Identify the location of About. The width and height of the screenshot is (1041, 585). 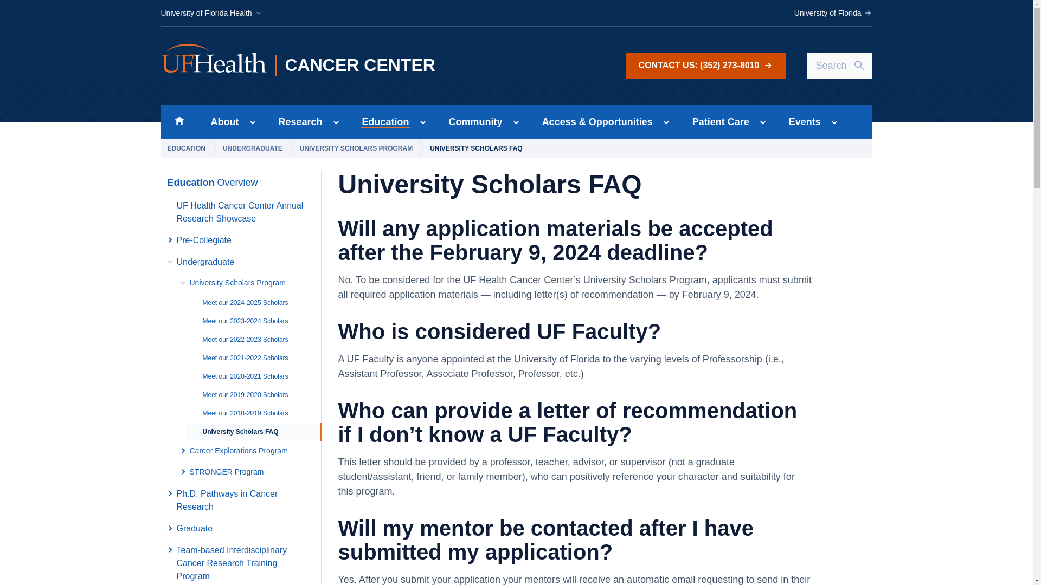
(221, 122).